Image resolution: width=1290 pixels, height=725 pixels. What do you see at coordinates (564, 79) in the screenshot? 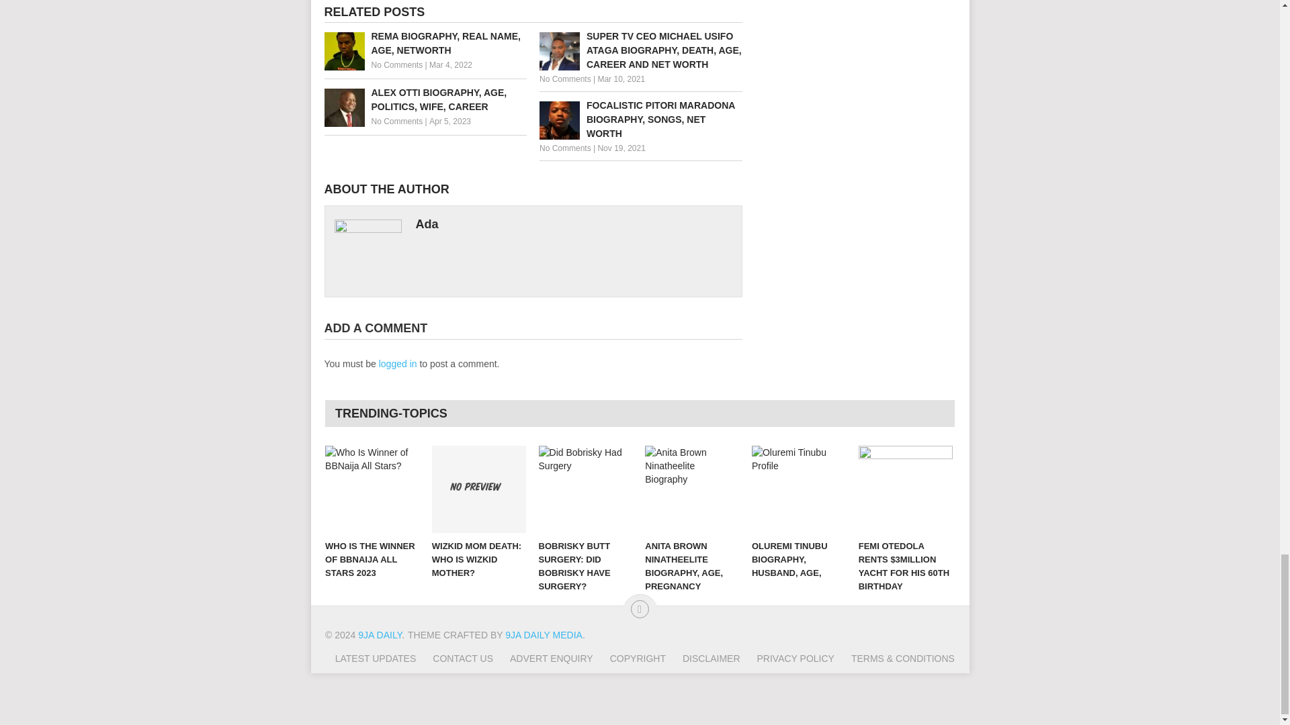
I see `No Comments` at bounding box center [564, 79].